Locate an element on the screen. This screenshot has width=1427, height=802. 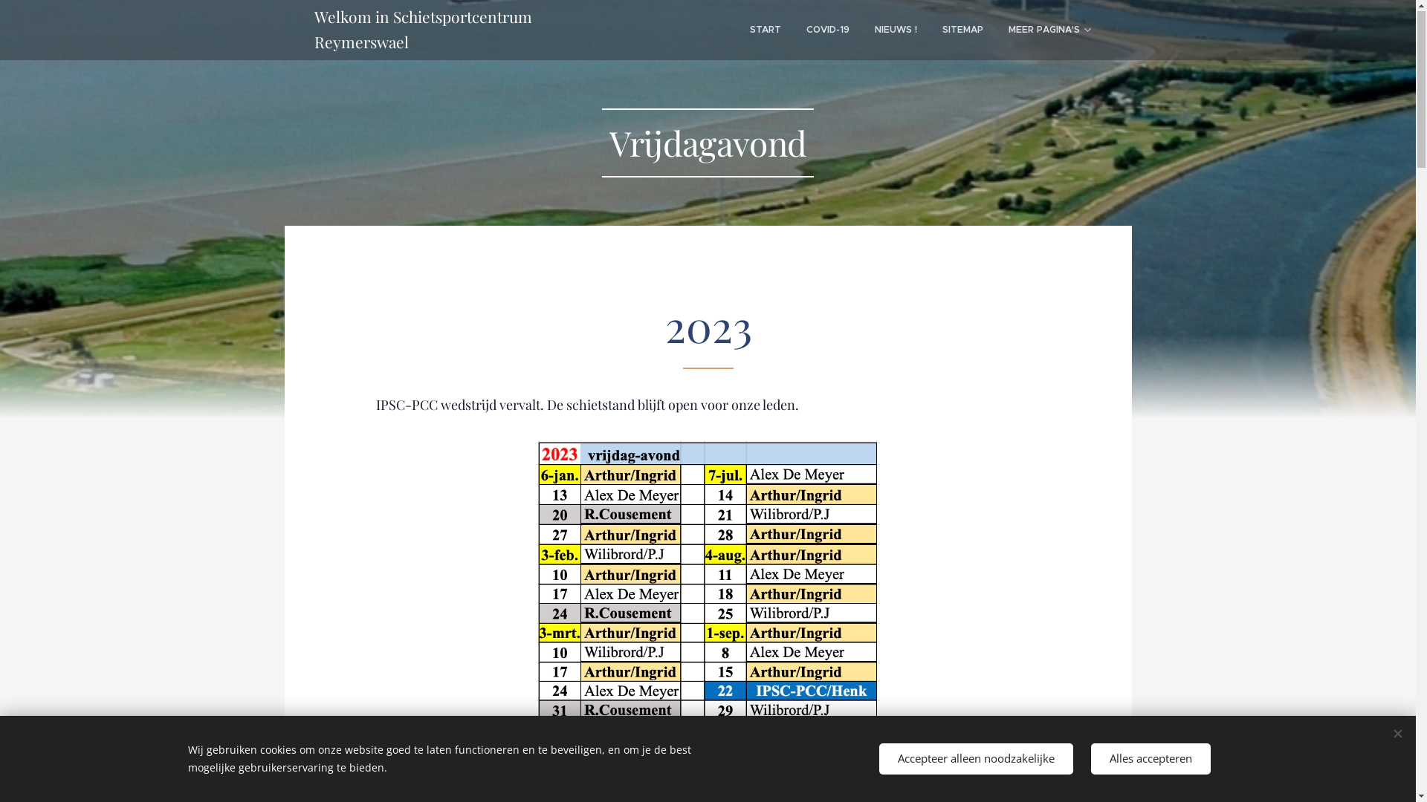
SITEMAP is located at coordinates (962, 30).